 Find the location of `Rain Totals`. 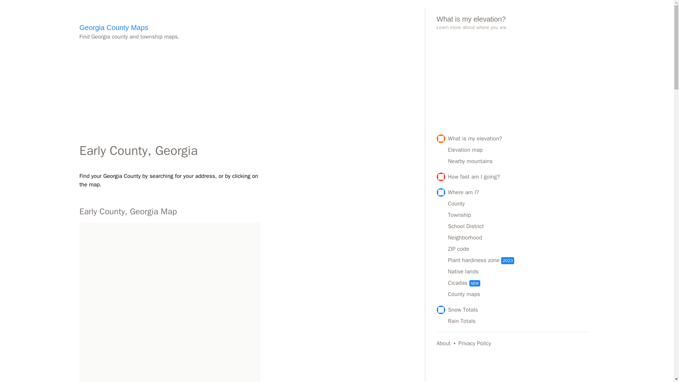

Rain Totals is located at coordinates (518, 321).